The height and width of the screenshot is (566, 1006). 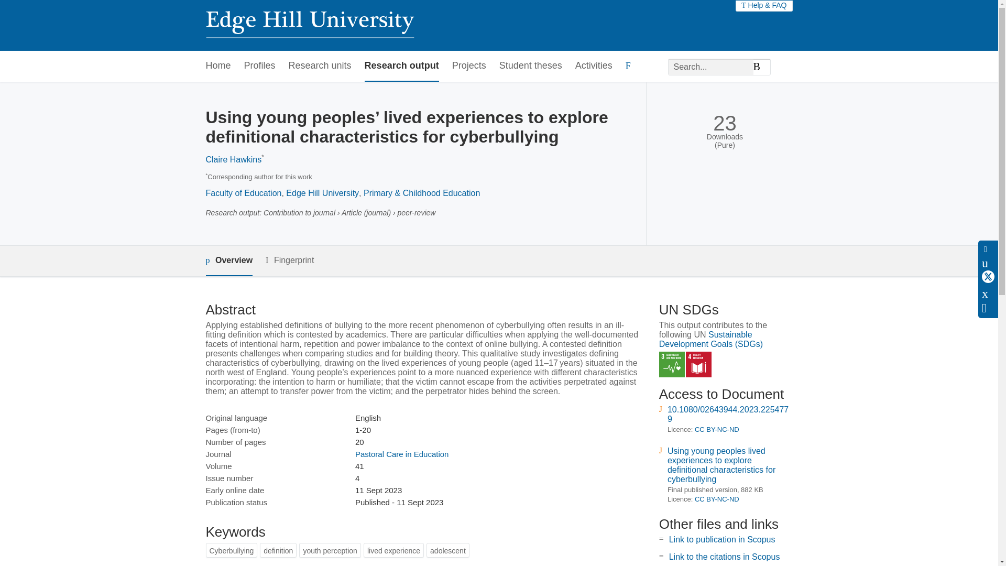 I want to click on Claire Hawkins, so click(x=233, y=159).